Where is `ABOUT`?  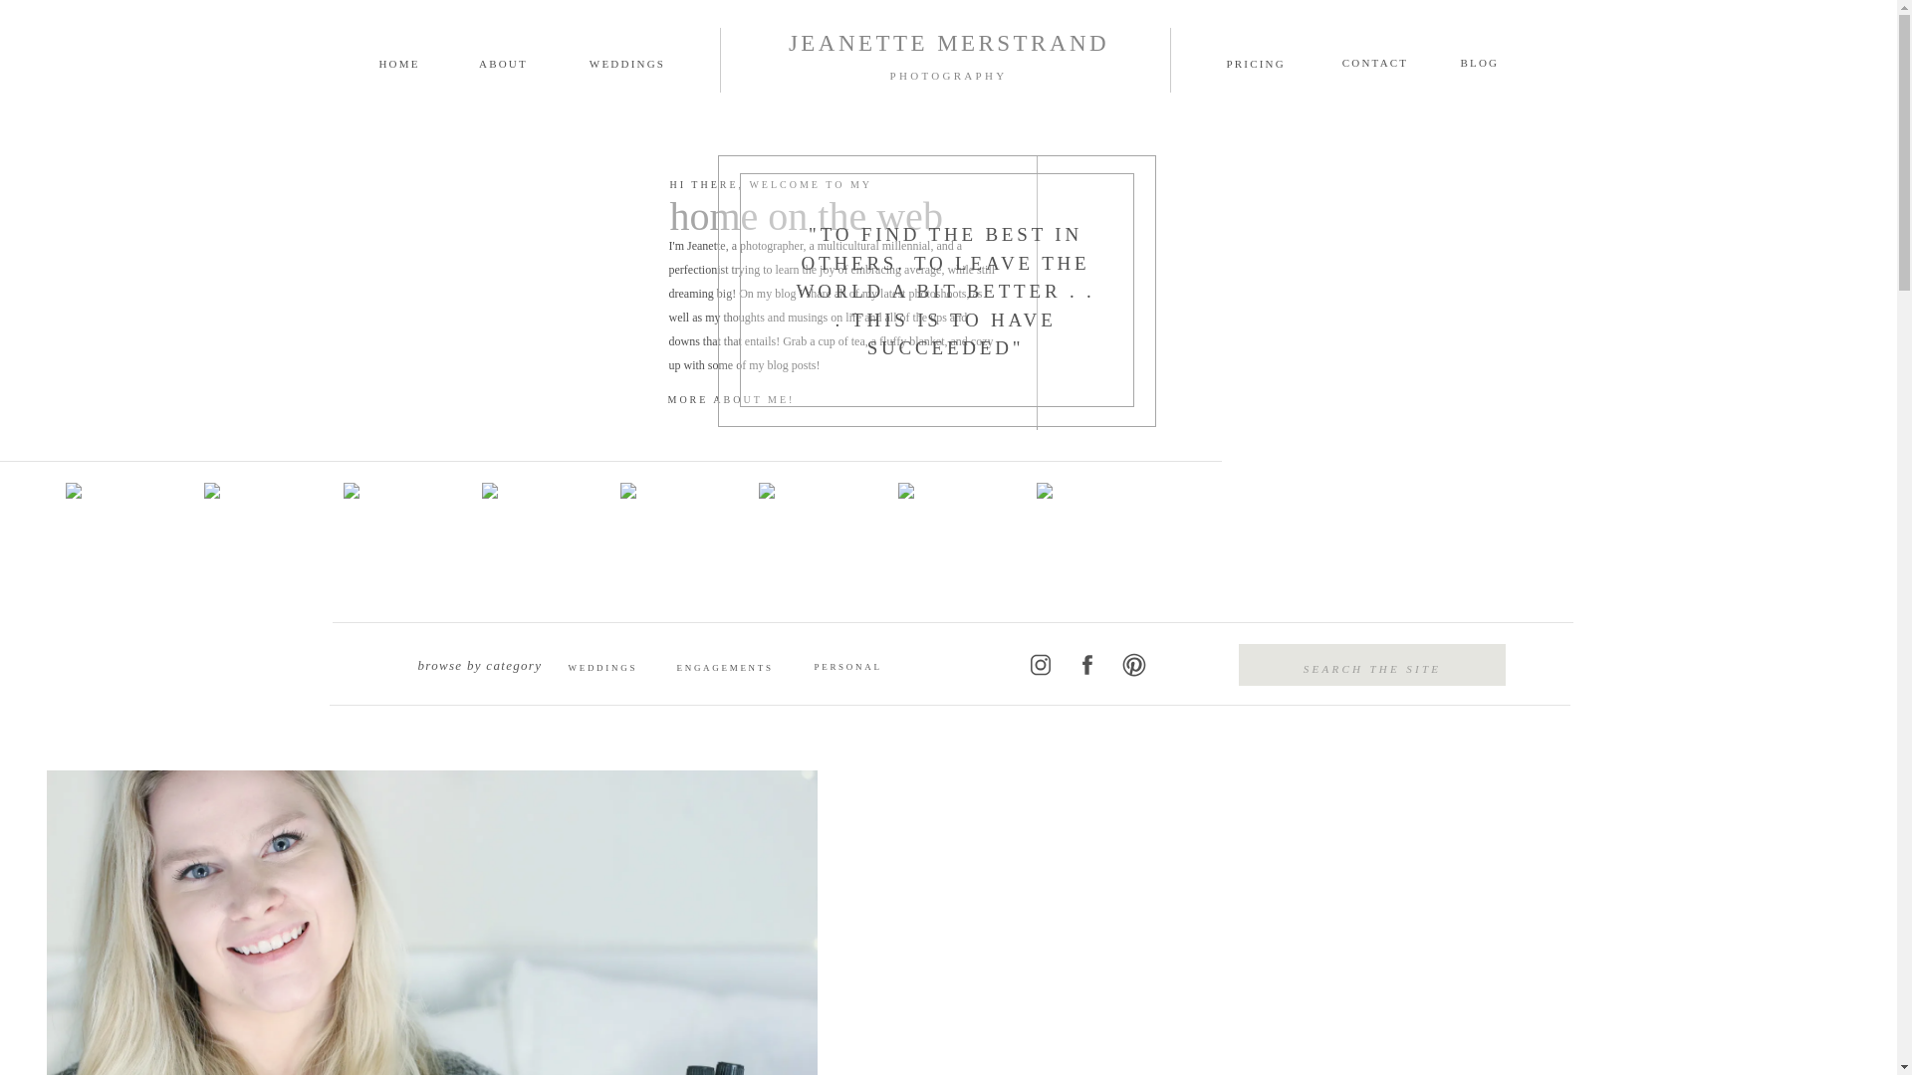 ABOUT is located at coordinates (504, 60).